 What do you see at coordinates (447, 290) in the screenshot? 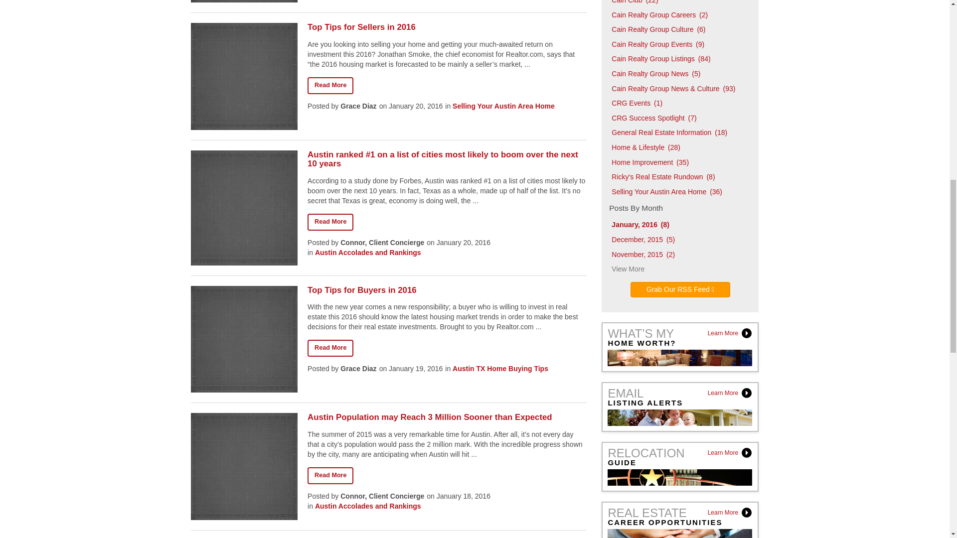
I see `Top Tips for Buyers in 2016` at bounding box center [447, 290].